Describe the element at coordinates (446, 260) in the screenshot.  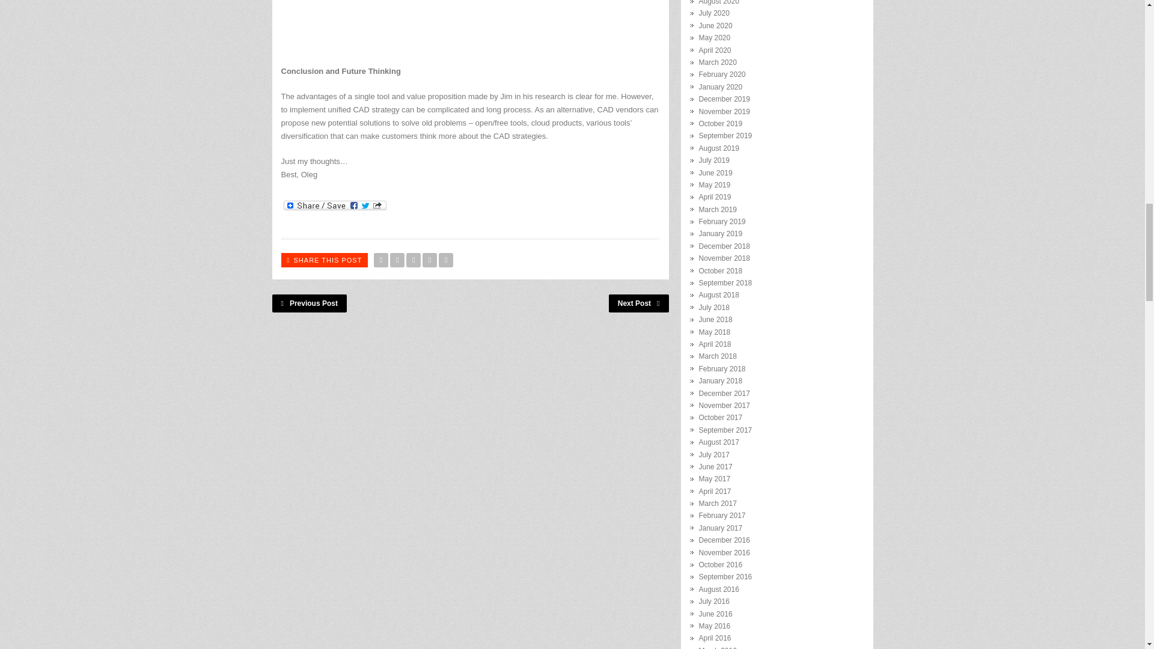
I see `Share on LinkedIn` at that location.